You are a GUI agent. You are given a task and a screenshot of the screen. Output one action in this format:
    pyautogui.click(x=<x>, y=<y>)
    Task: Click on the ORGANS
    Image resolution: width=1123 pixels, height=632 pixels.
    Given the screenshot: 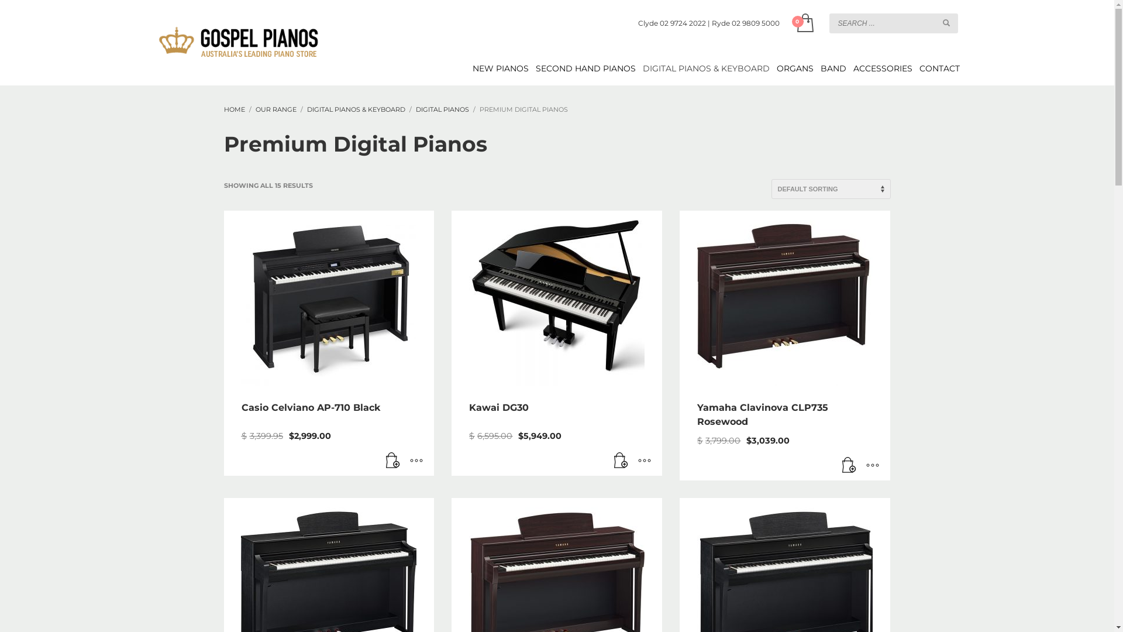 What is the action you would take?
    pyautogui.click(x=790, y=68)
    